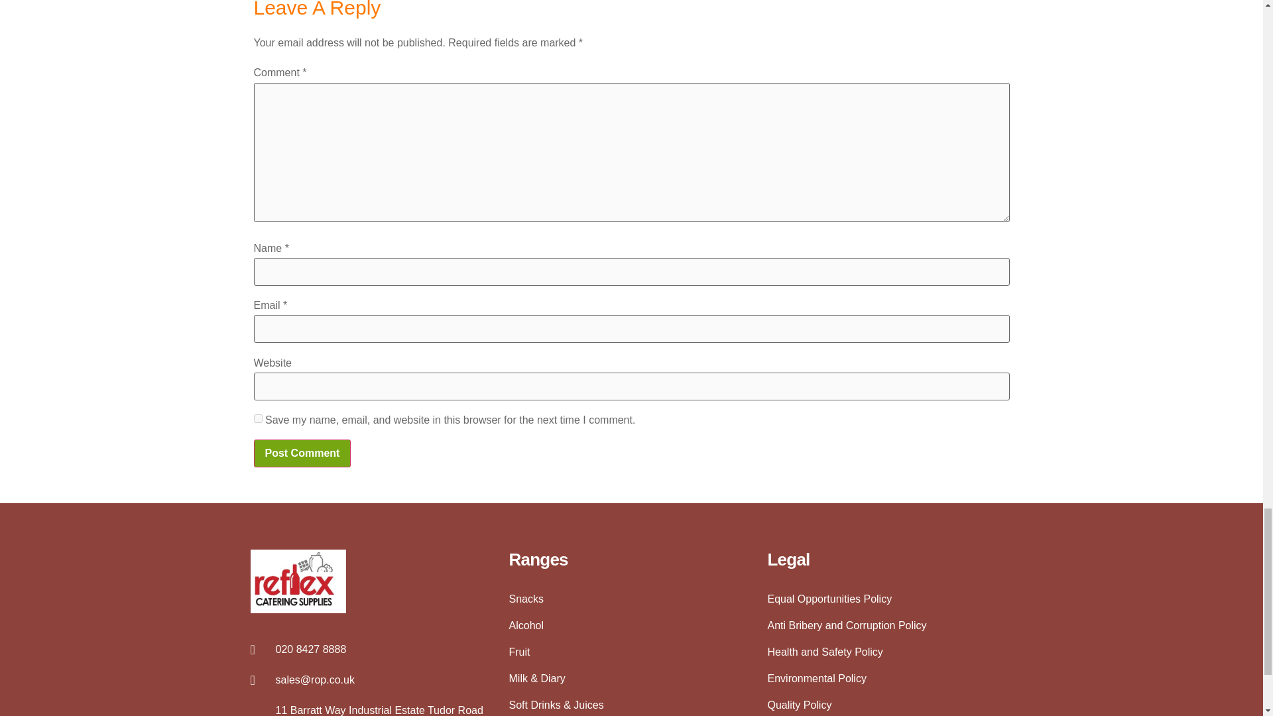 The image size is (1273, 716). Describe the element at coordinates (373, 650) in the screenshot. I see `020 8427 8888` at that location.